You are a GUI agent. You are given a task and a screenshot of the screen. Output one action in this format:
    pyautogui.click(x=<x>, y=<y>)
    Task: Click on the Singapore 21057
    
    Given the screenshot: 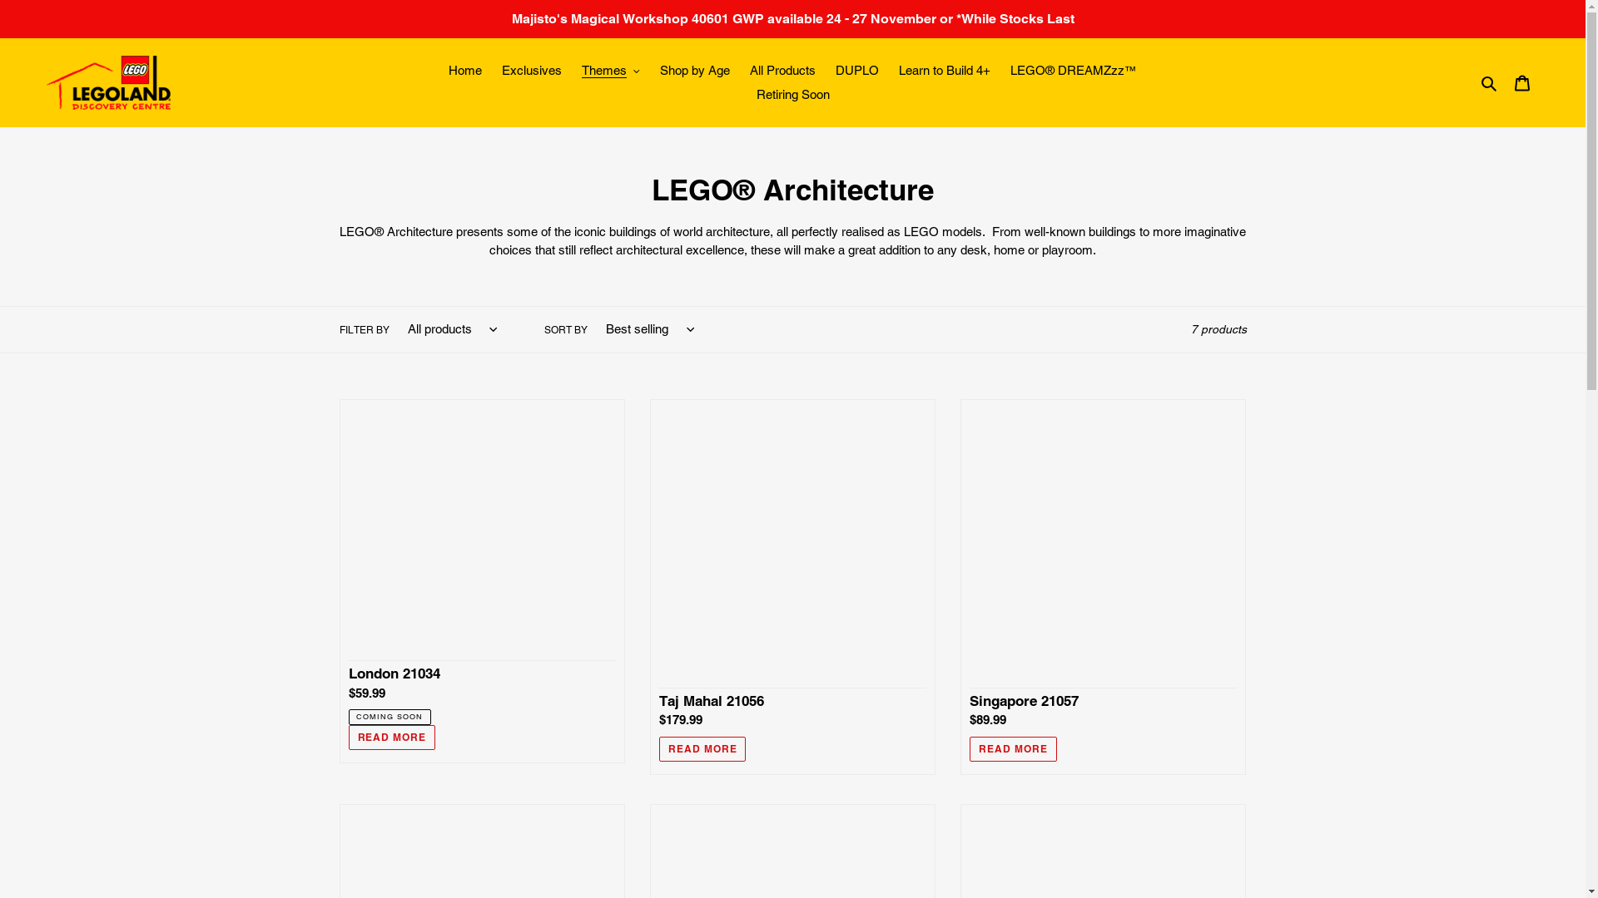 What is the action you would take?
    pyautogui.click(x=1104, y=586)
    